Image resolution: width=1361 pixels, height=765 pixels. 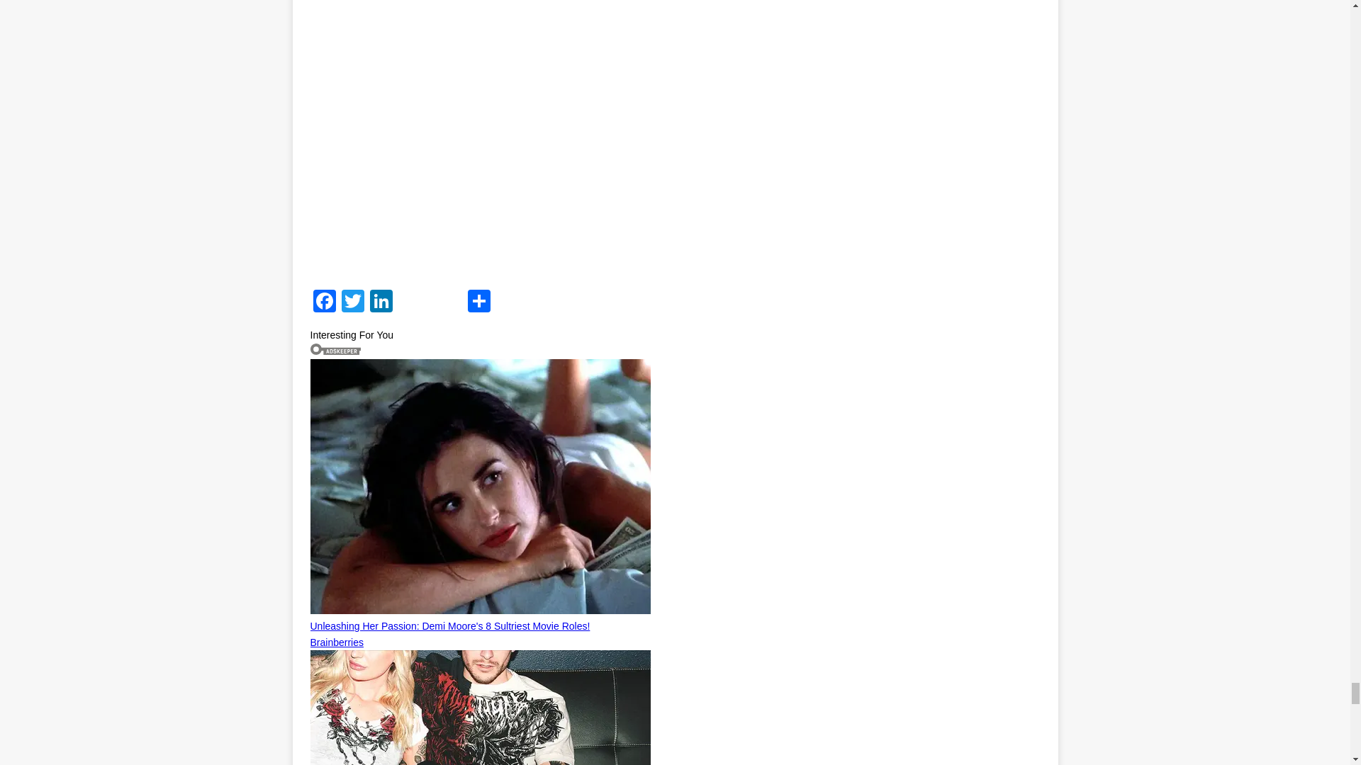 I want to click on LinkedIn, so click(x=381, y=303).